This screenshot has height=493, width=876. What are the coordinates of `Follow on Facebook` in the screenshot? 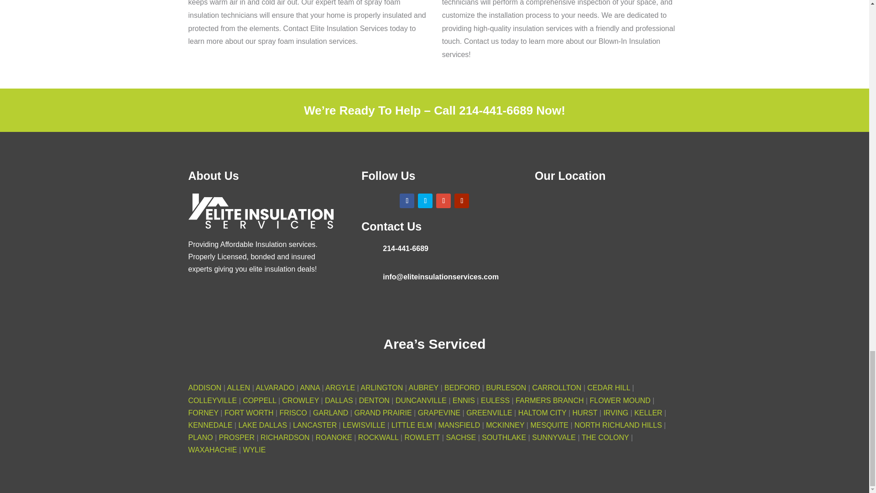 It's located at (407, 201).